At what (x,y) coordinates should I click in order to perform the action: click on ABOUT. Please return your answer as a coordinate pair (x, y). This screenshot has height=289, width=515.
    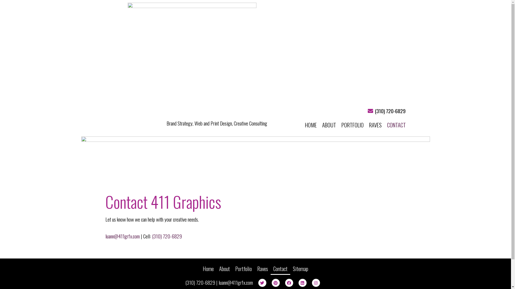
    Looking at the image, I should click on (329, 125).